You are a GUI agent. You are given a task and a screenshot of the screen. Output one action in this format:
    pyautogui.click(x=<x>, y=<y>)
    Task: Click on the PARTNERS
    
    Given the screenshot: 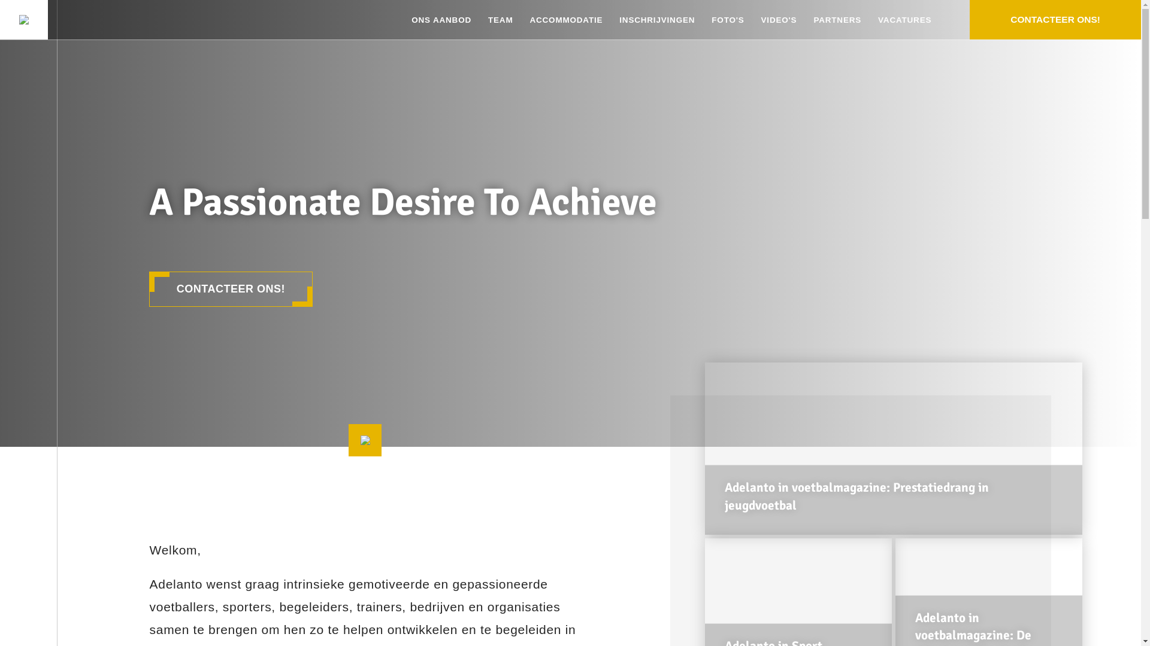 What is the action you would take?
    pyautogui.click(x=837, y=19)
    